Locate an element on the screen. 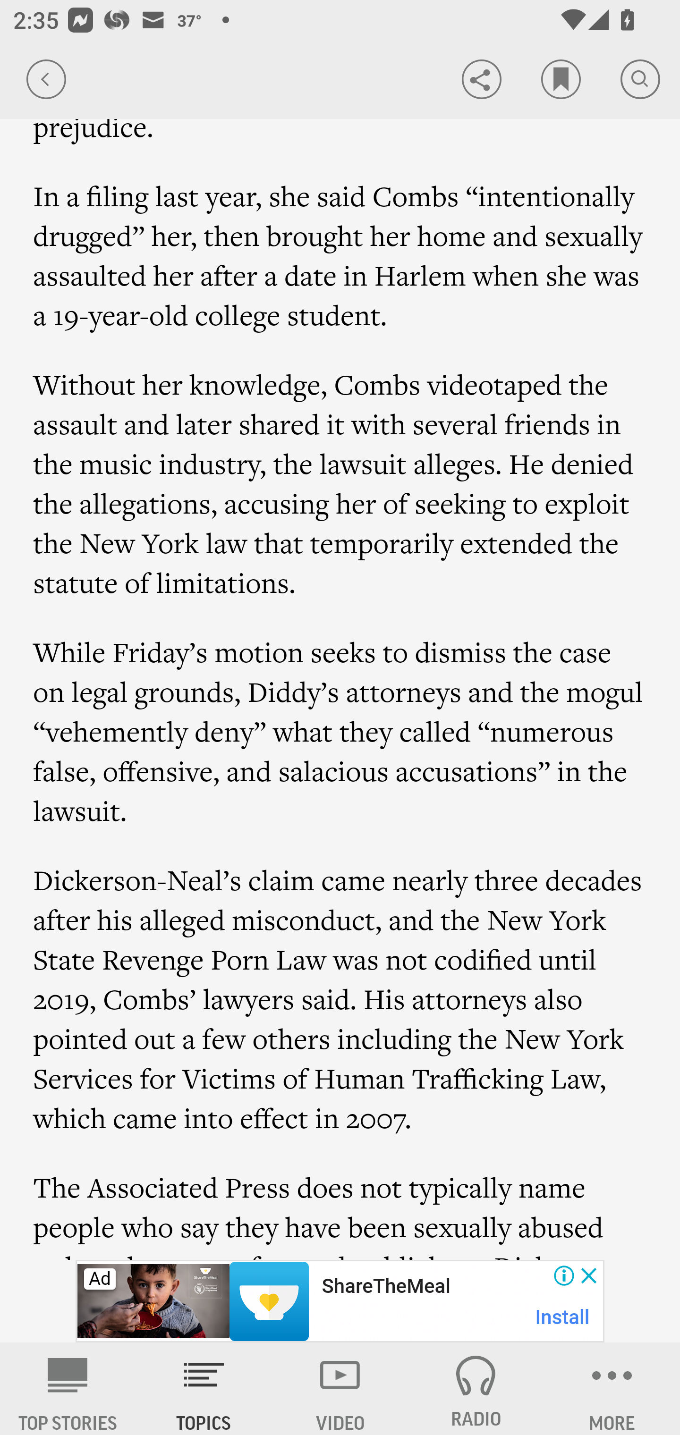  ShareTheMeal is located at coordinates (385, 1286).